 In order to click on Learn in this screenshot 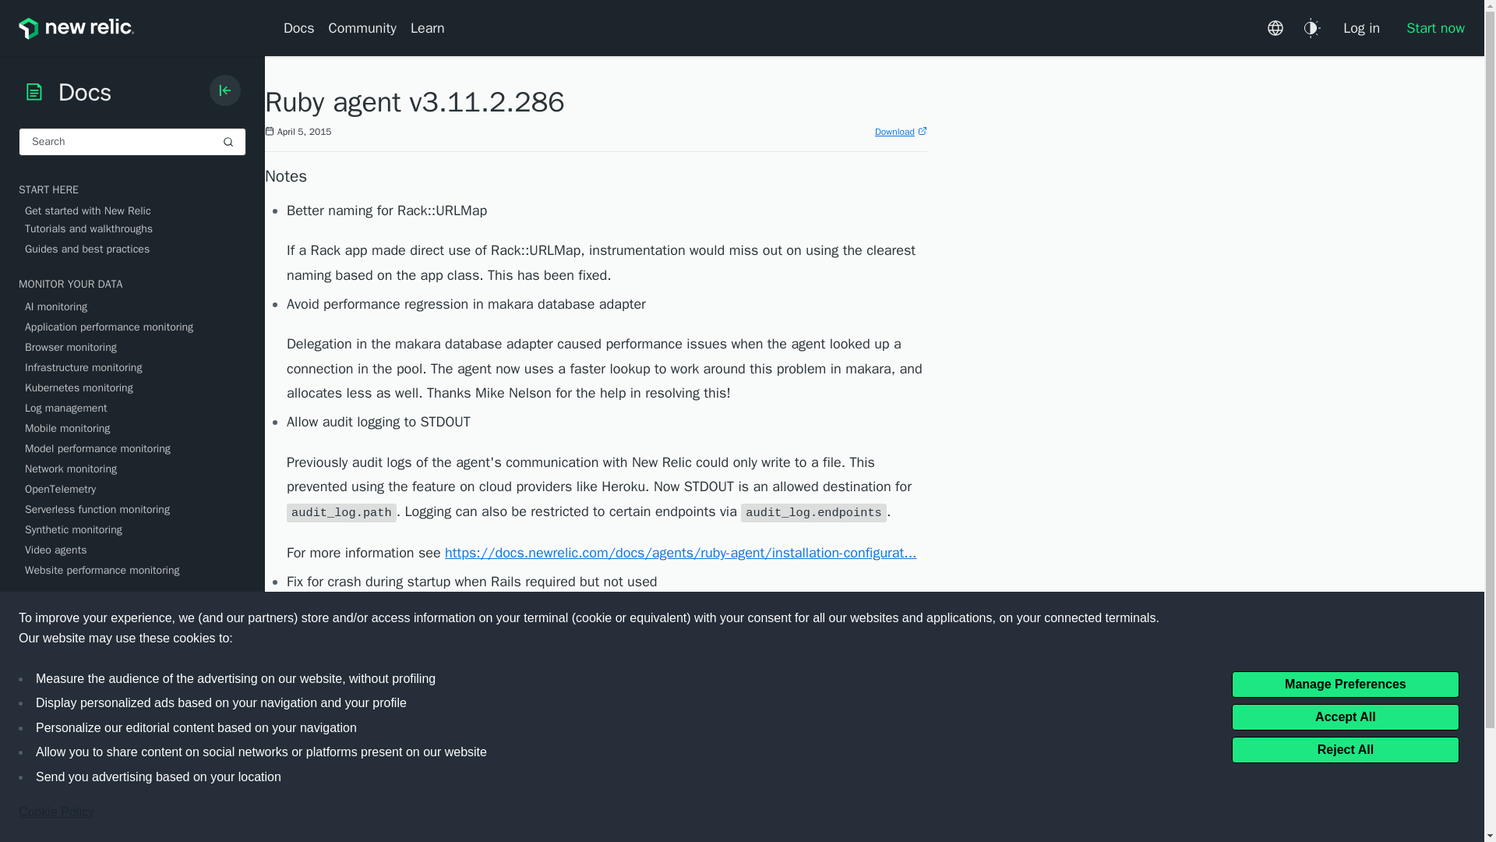, I will do `click(427, 28)`.